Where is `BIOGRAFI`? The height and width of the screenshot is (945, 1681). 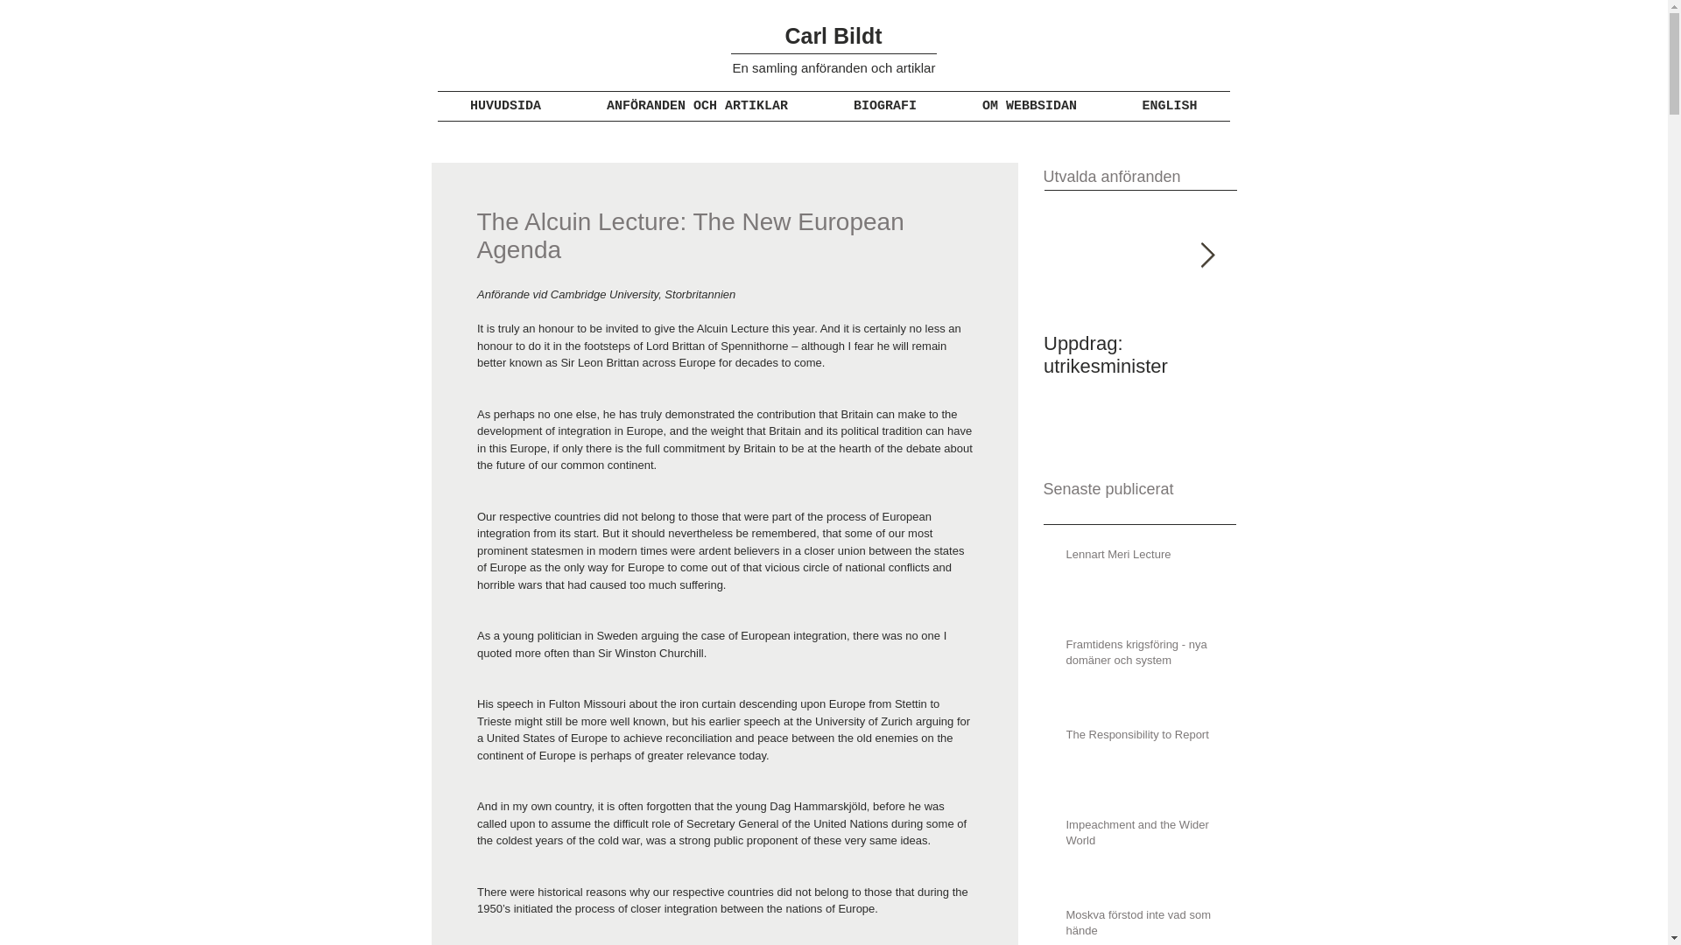
BIOGRAFI is located at coordinates (885, 106).